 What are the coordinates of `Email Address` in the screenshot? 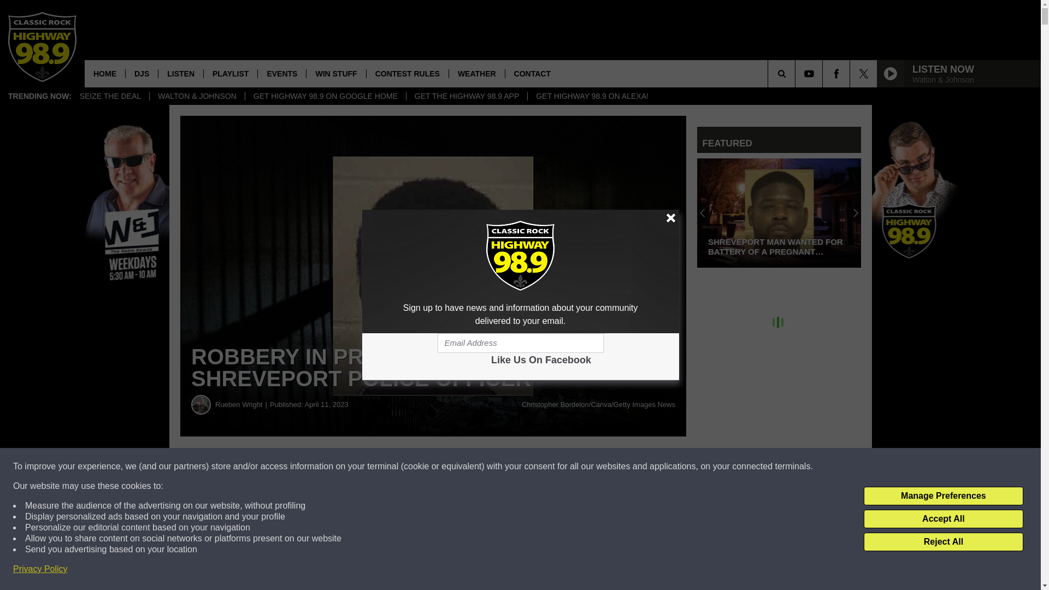 It's located at (520, 343).